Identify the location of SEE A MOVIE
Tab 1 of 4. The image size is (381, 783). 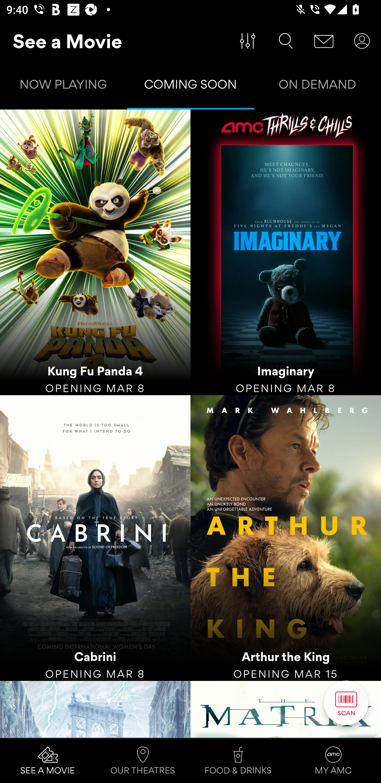
(48, 761).